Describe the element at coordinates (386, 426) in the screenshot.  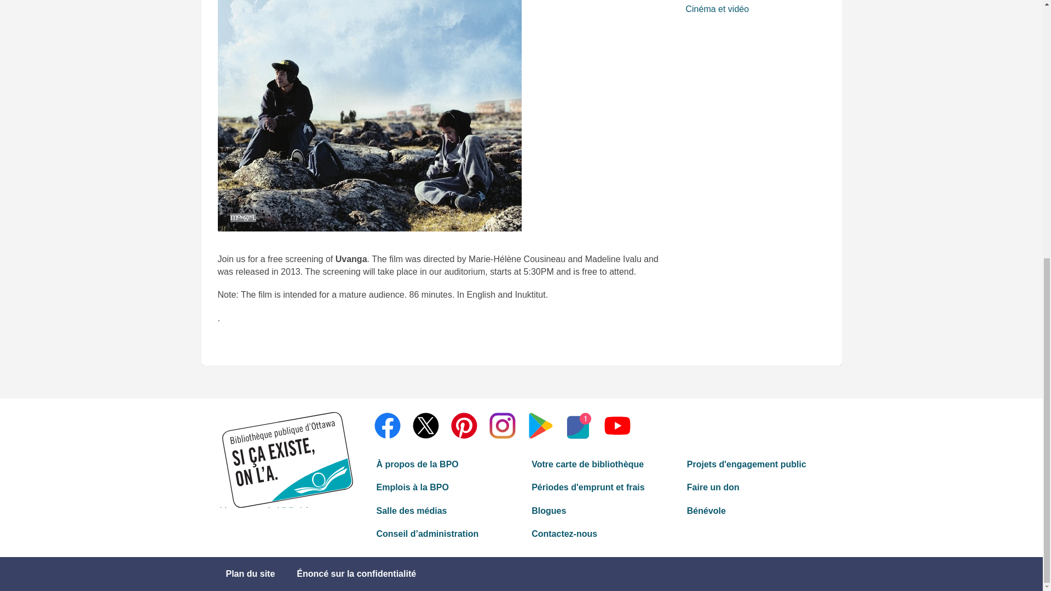
I see `Suivez la BPO sur Facebook` at that location.